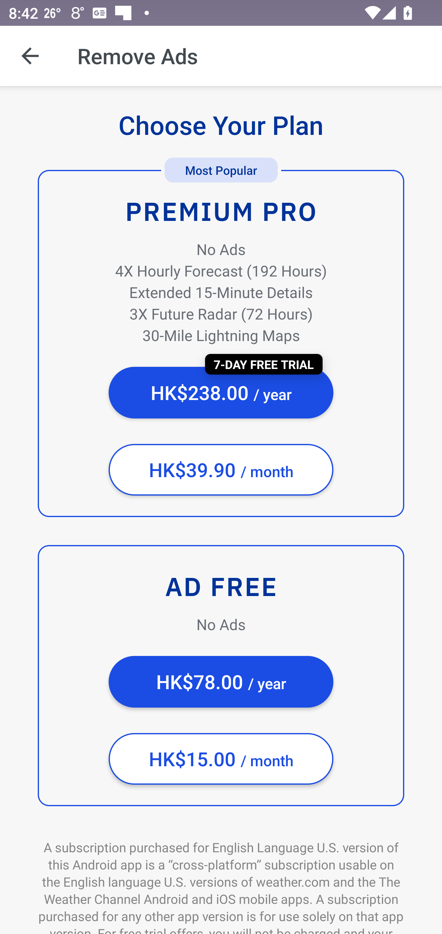 The image size is (442, 934). What do you see at coordinates (221, 759) in the screenshot?
I see `HK$15.00 / month` at bounding box center [221, 759].